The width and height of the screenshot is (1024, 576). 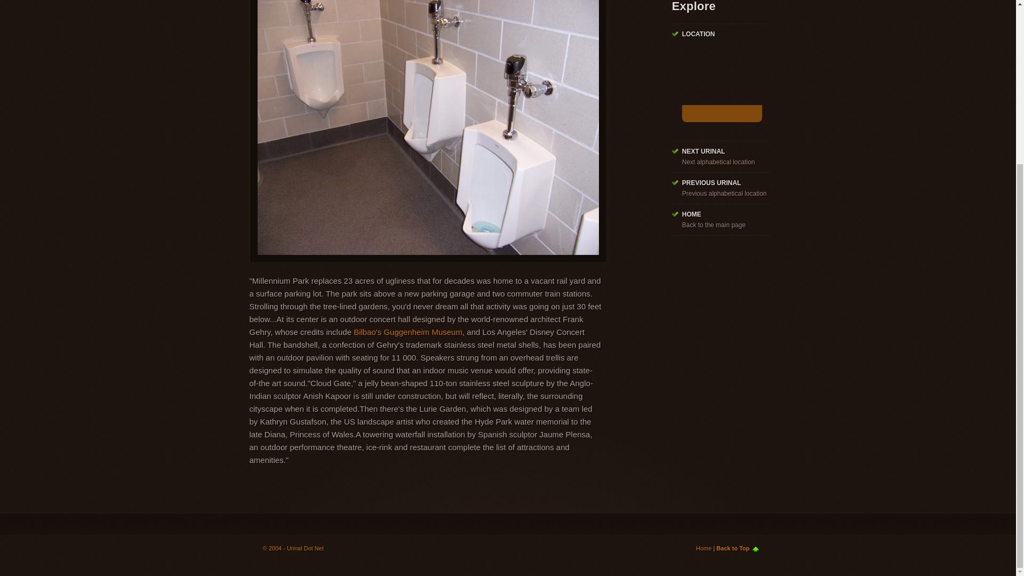 I want to click on Home, so click(x=704, y=548).